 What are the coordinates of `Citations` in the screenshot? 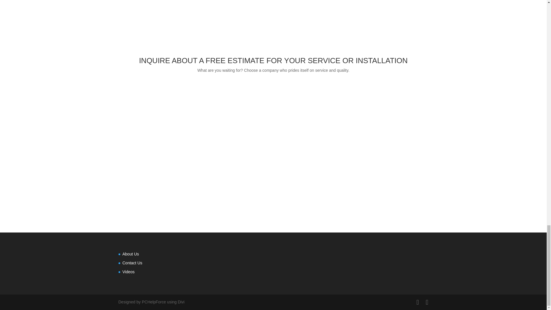 It's located at (273, 169).